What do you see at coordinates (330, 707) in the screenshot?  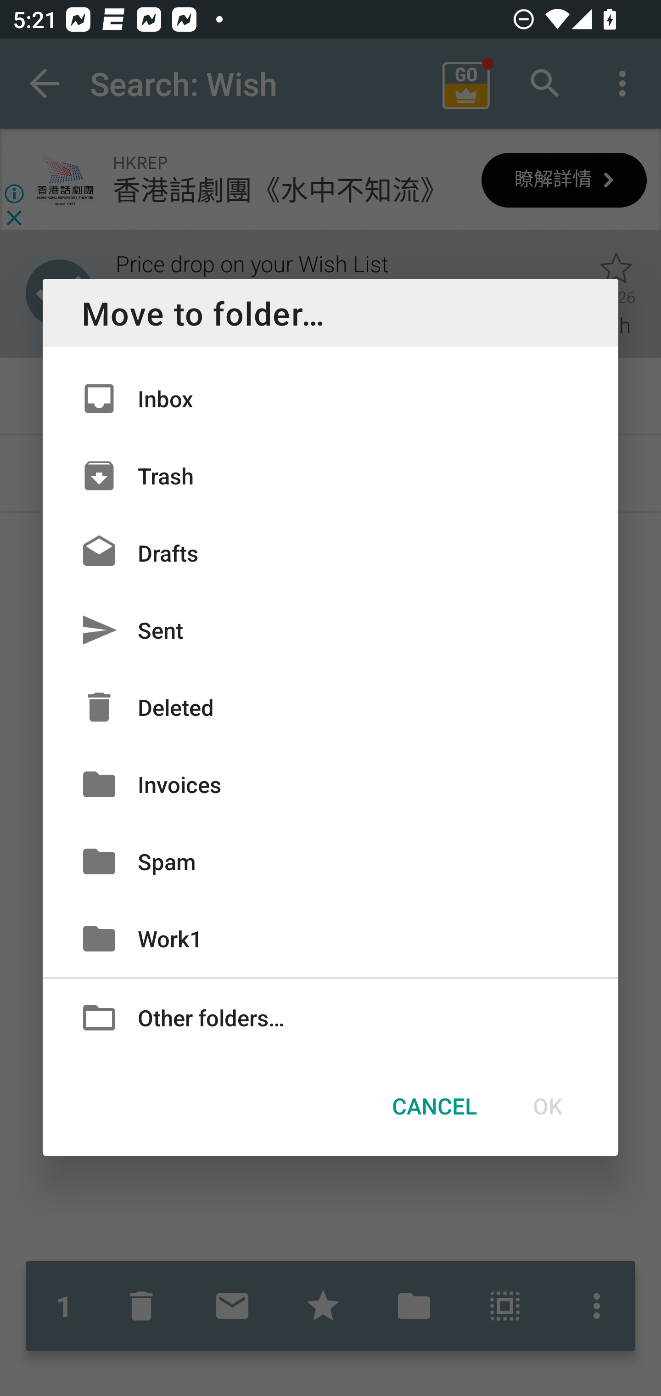 I see `Deleted` at bounding box center [330, 707].